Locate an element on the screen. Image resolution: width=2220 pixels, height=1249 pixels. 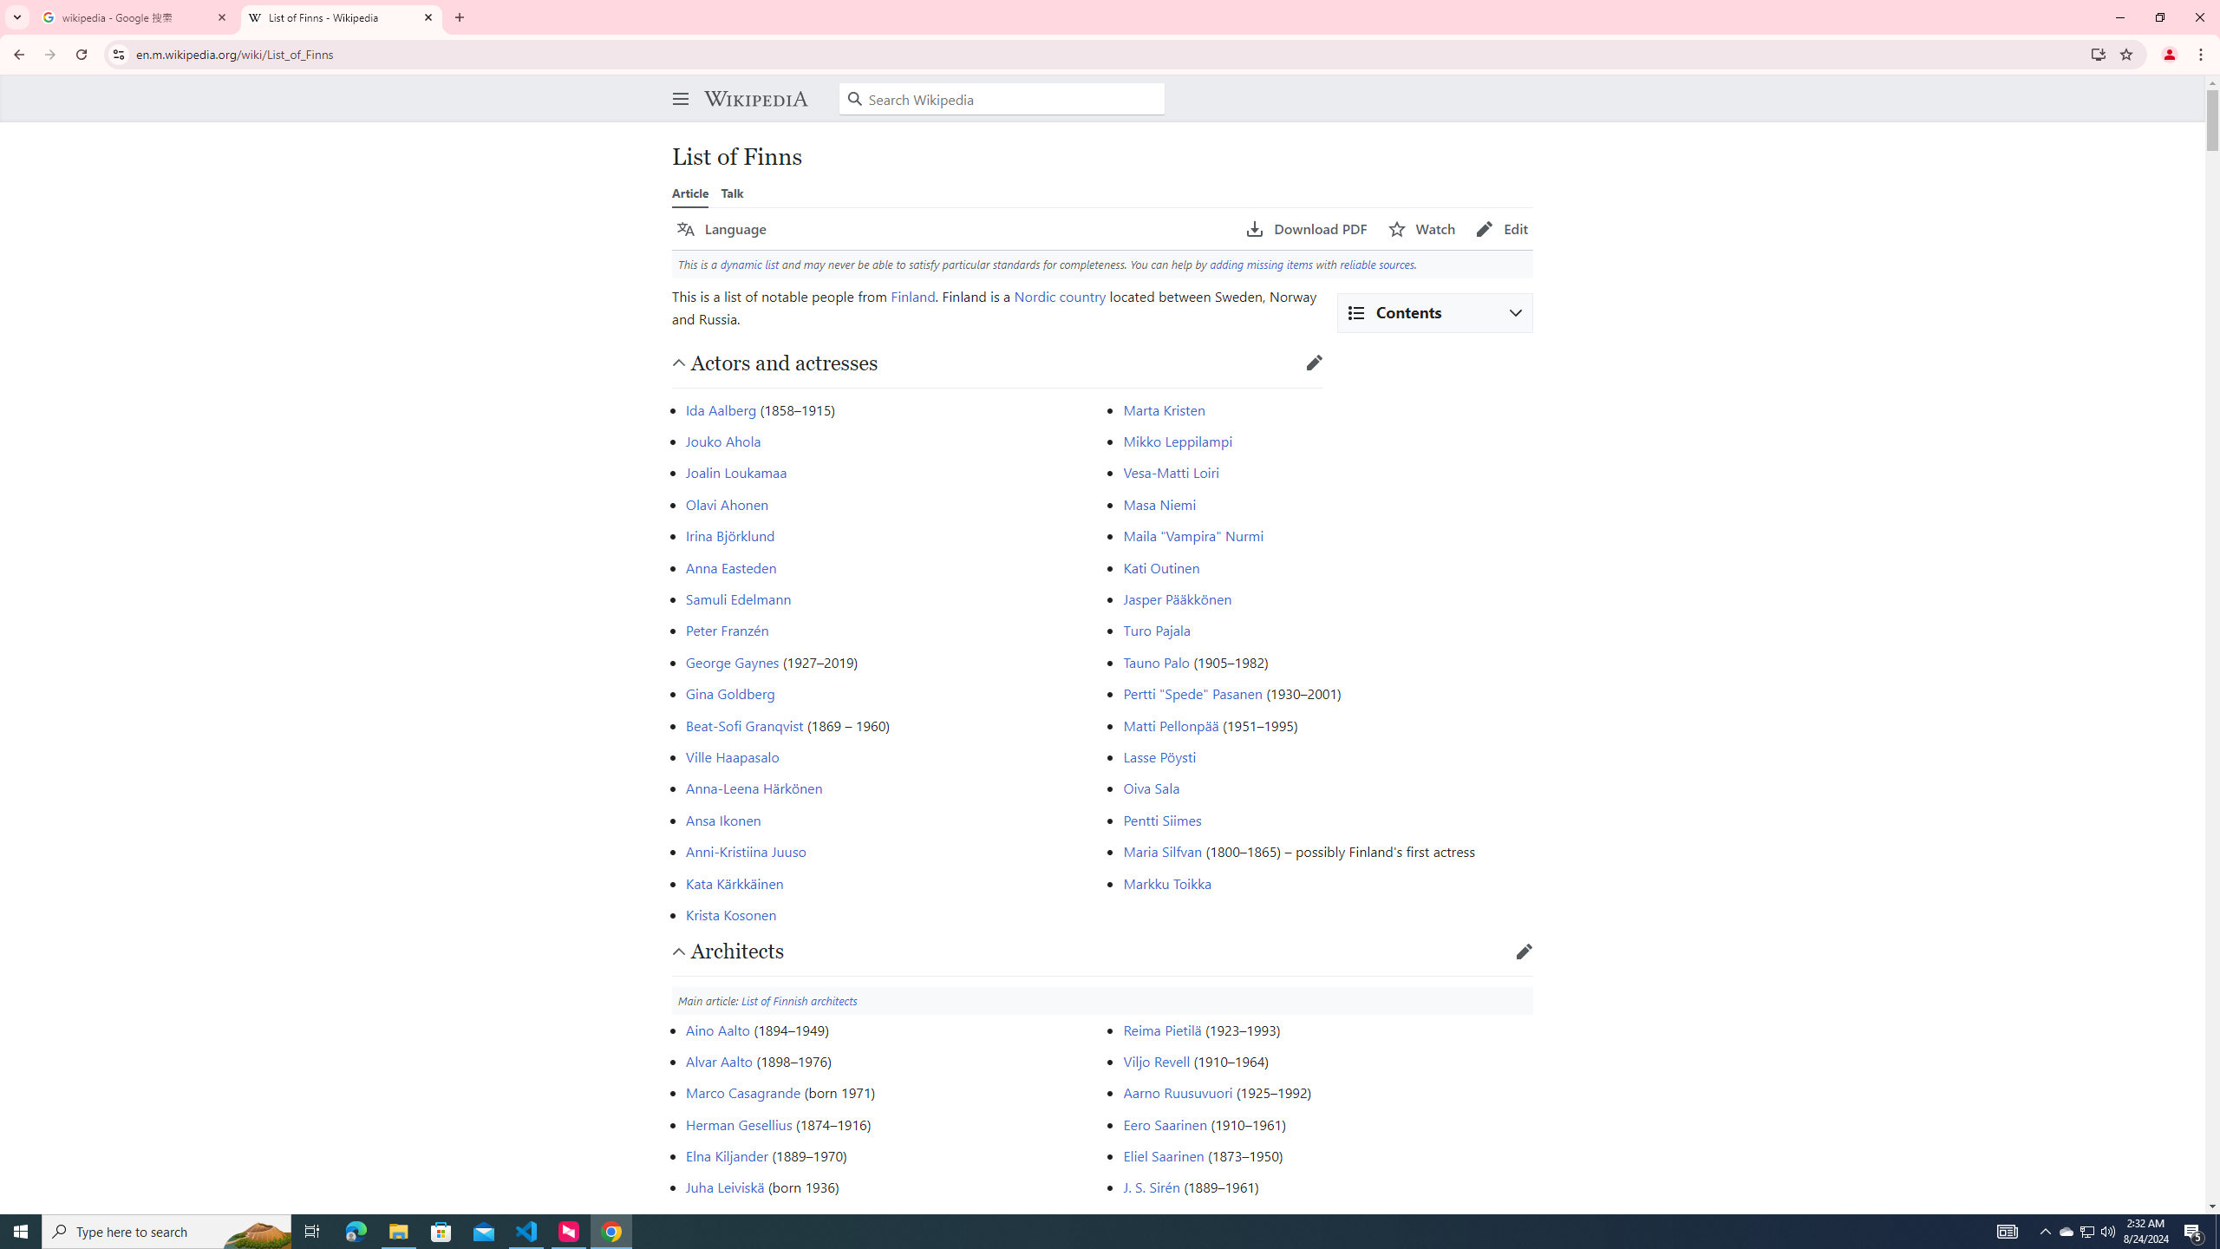
AutomationID: language-selector is located at coordinates (950, 229).